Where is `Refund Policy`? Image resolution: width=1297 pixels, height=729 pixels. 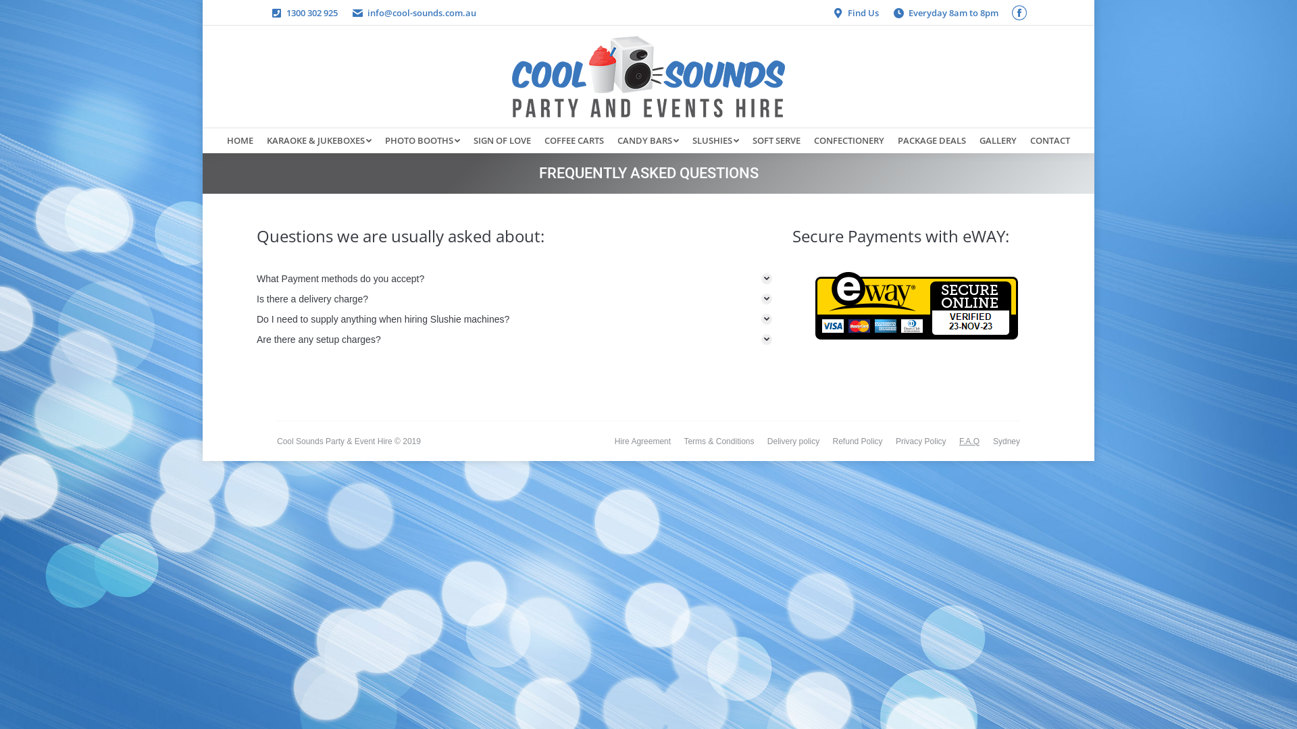
Refund Policy is located at coordinates (858, 441).